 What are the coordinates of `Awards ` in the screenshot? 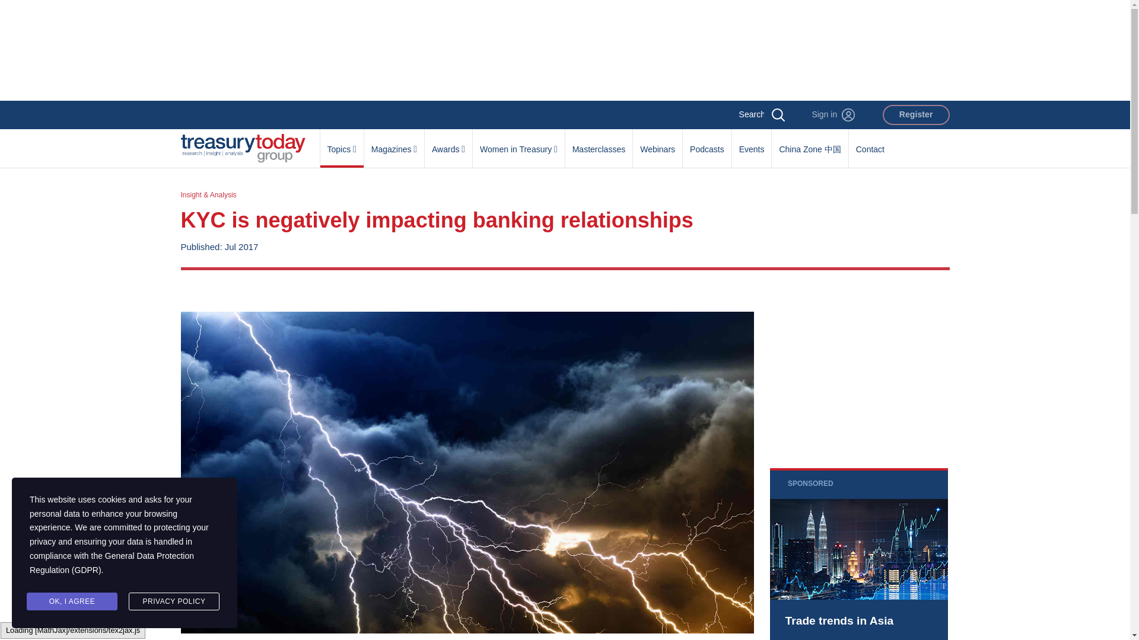 It's located at (448, 143).